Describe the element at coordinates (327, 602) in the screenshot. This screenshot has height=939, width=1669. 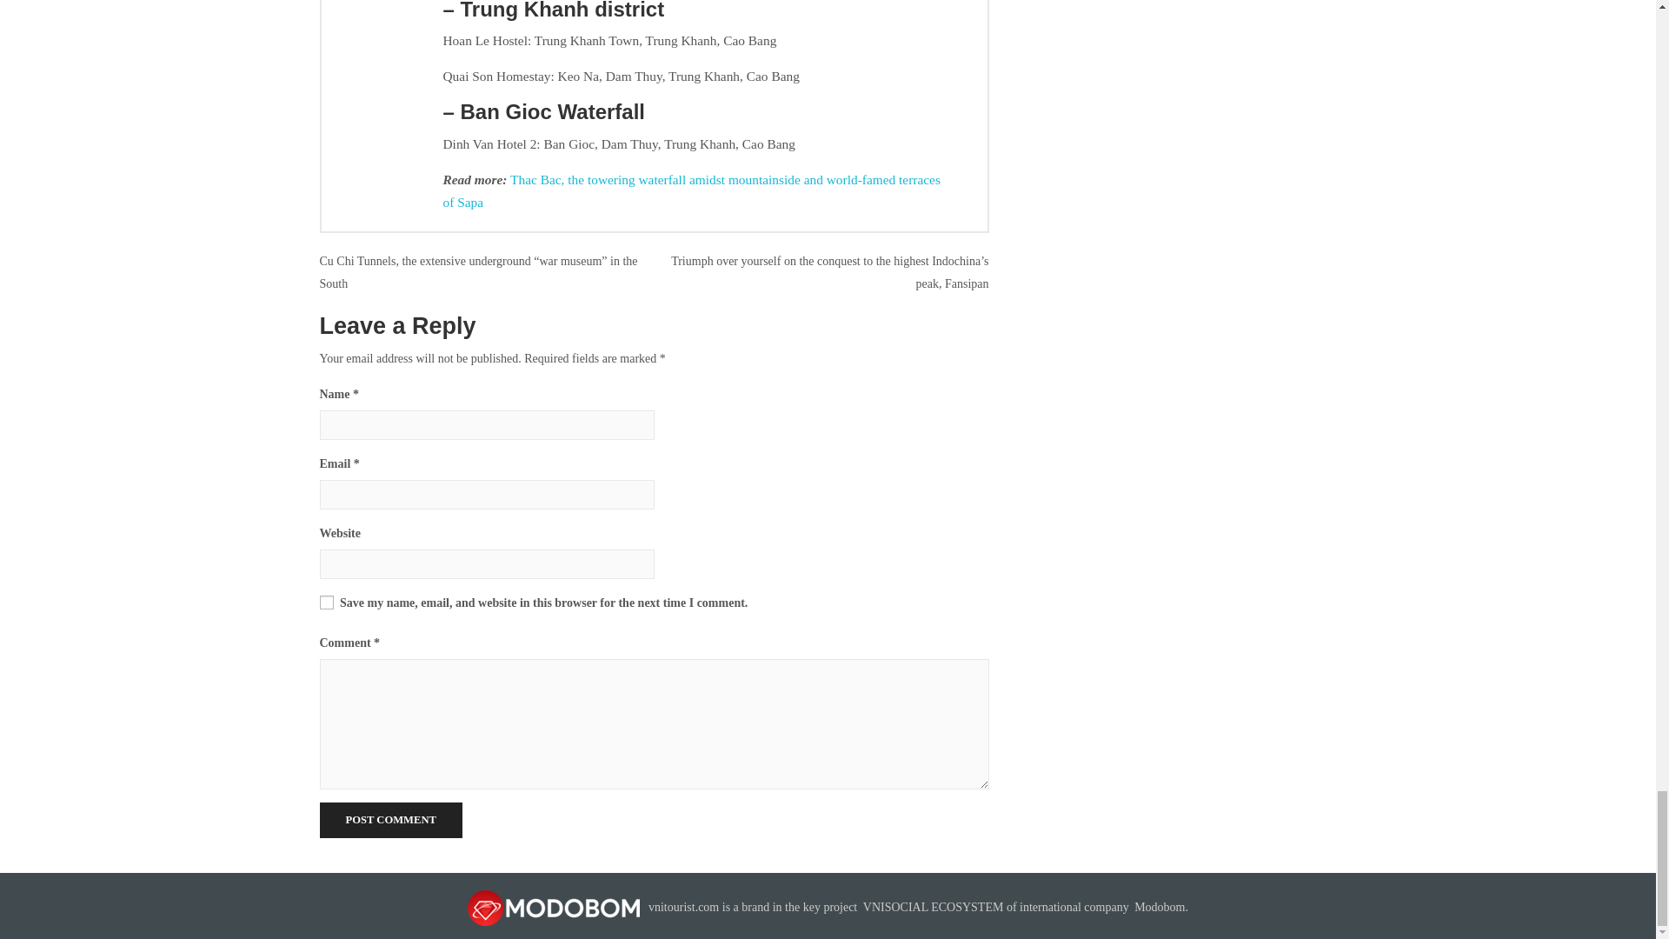
I see `yes` at that location.